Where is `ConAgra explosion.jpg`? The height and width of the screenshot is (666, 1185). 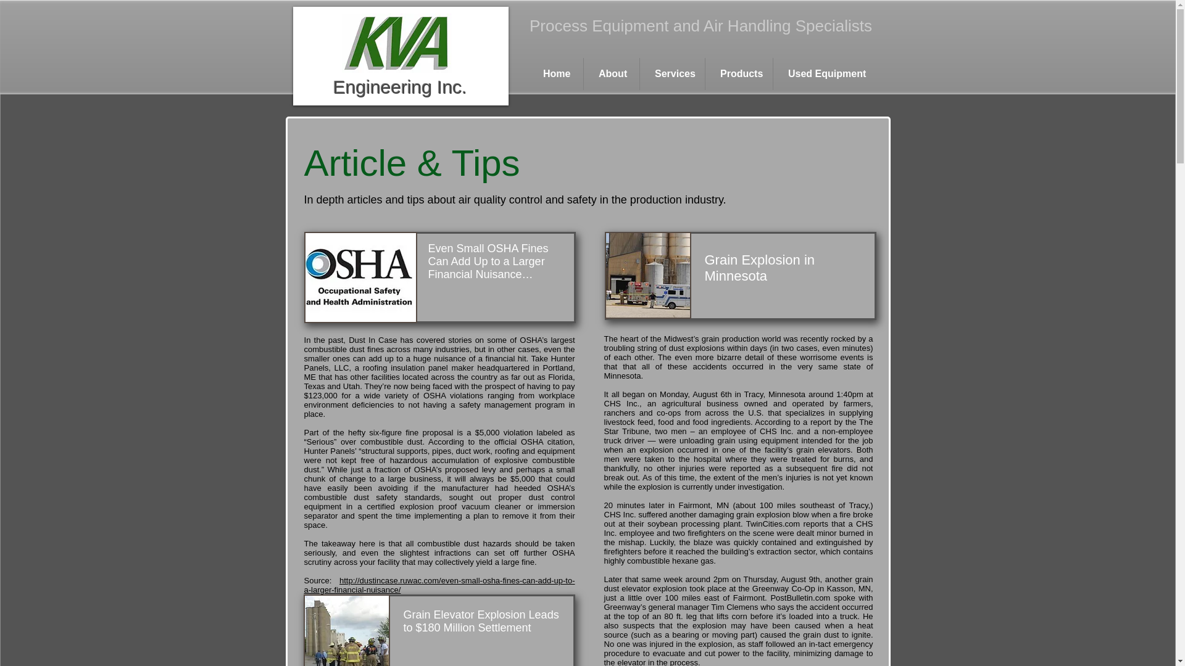 ConAgra explosion.jpg is located at coordinates (346, 630).